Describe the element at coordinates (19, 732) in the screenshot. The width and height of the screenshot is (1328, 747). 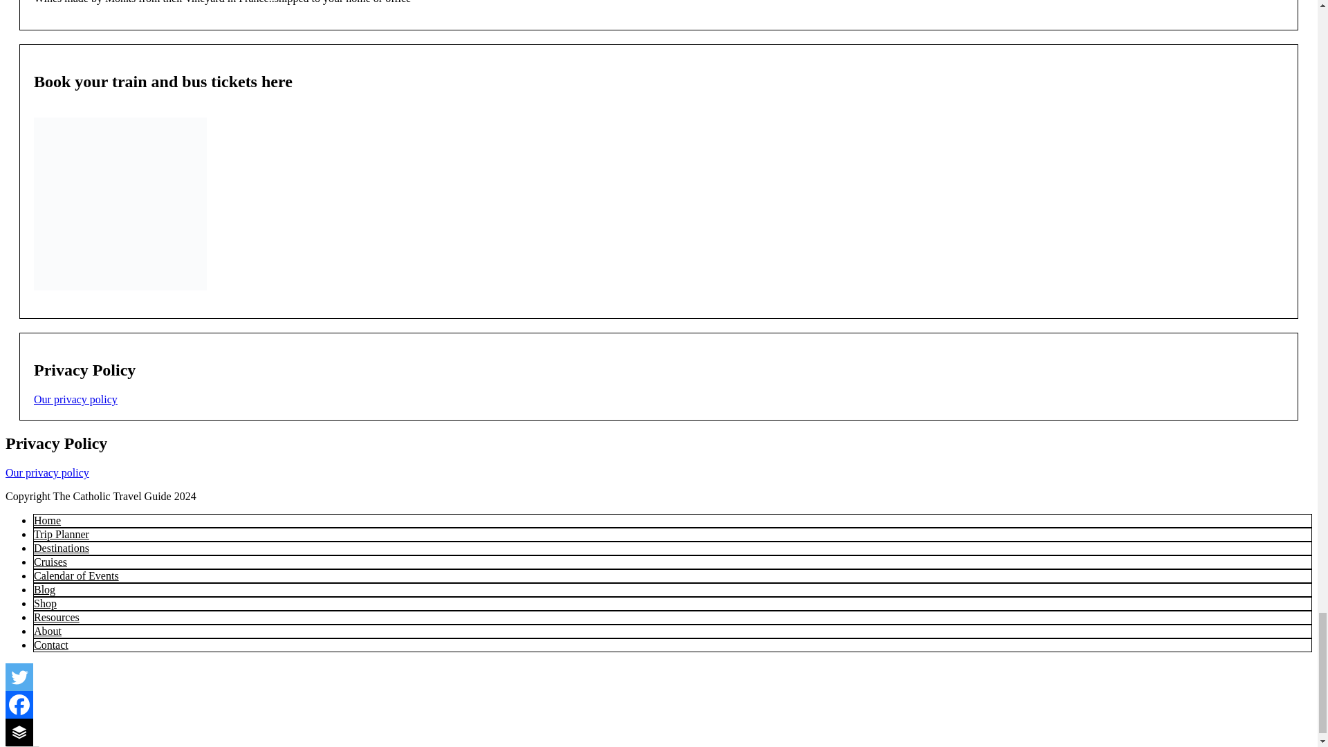
I see `Buffer` at that location.